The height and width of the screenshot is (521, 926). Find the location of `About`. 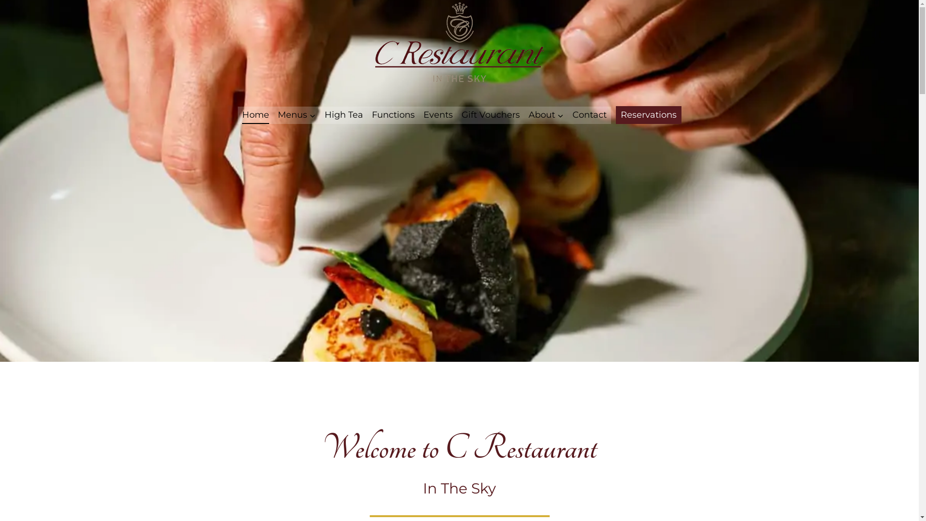

About is located at coordinates (546, 115).